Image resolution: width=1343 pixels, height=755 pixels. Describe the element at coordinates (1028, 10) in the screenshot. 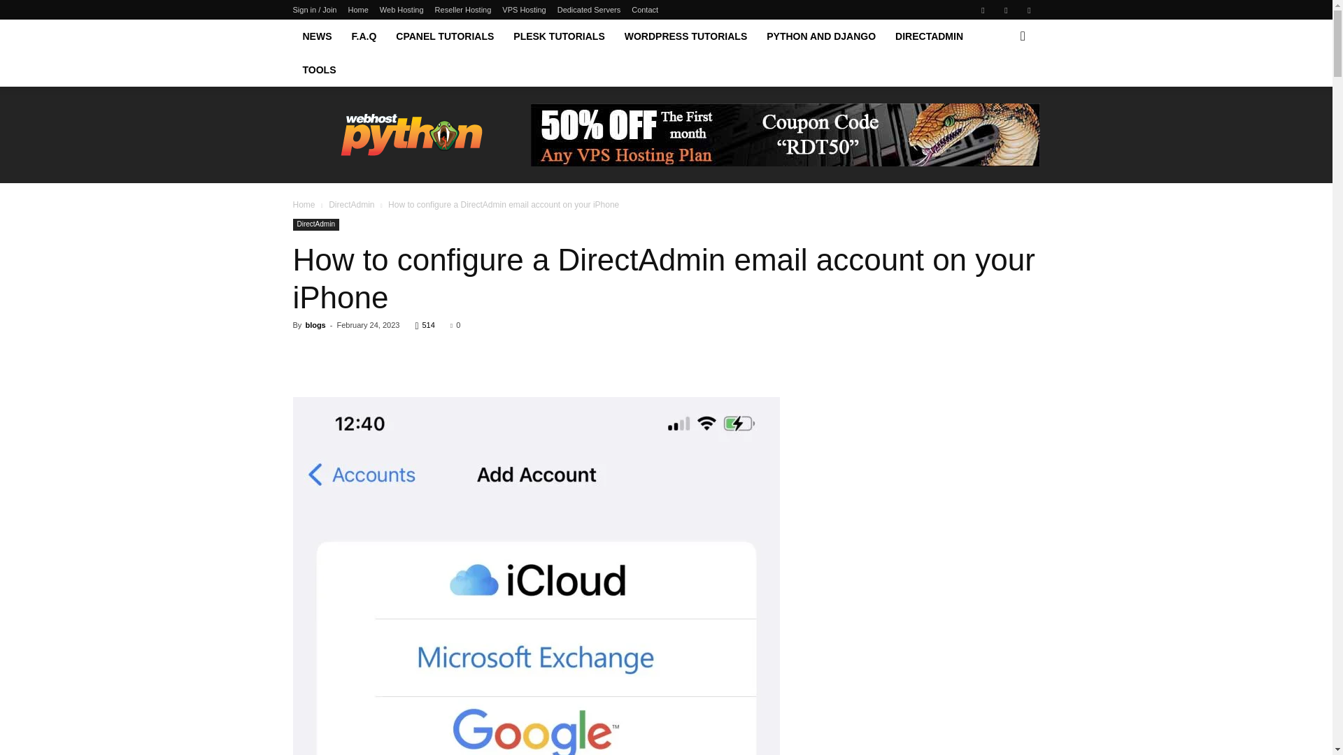

I see `Twitter` at that location.